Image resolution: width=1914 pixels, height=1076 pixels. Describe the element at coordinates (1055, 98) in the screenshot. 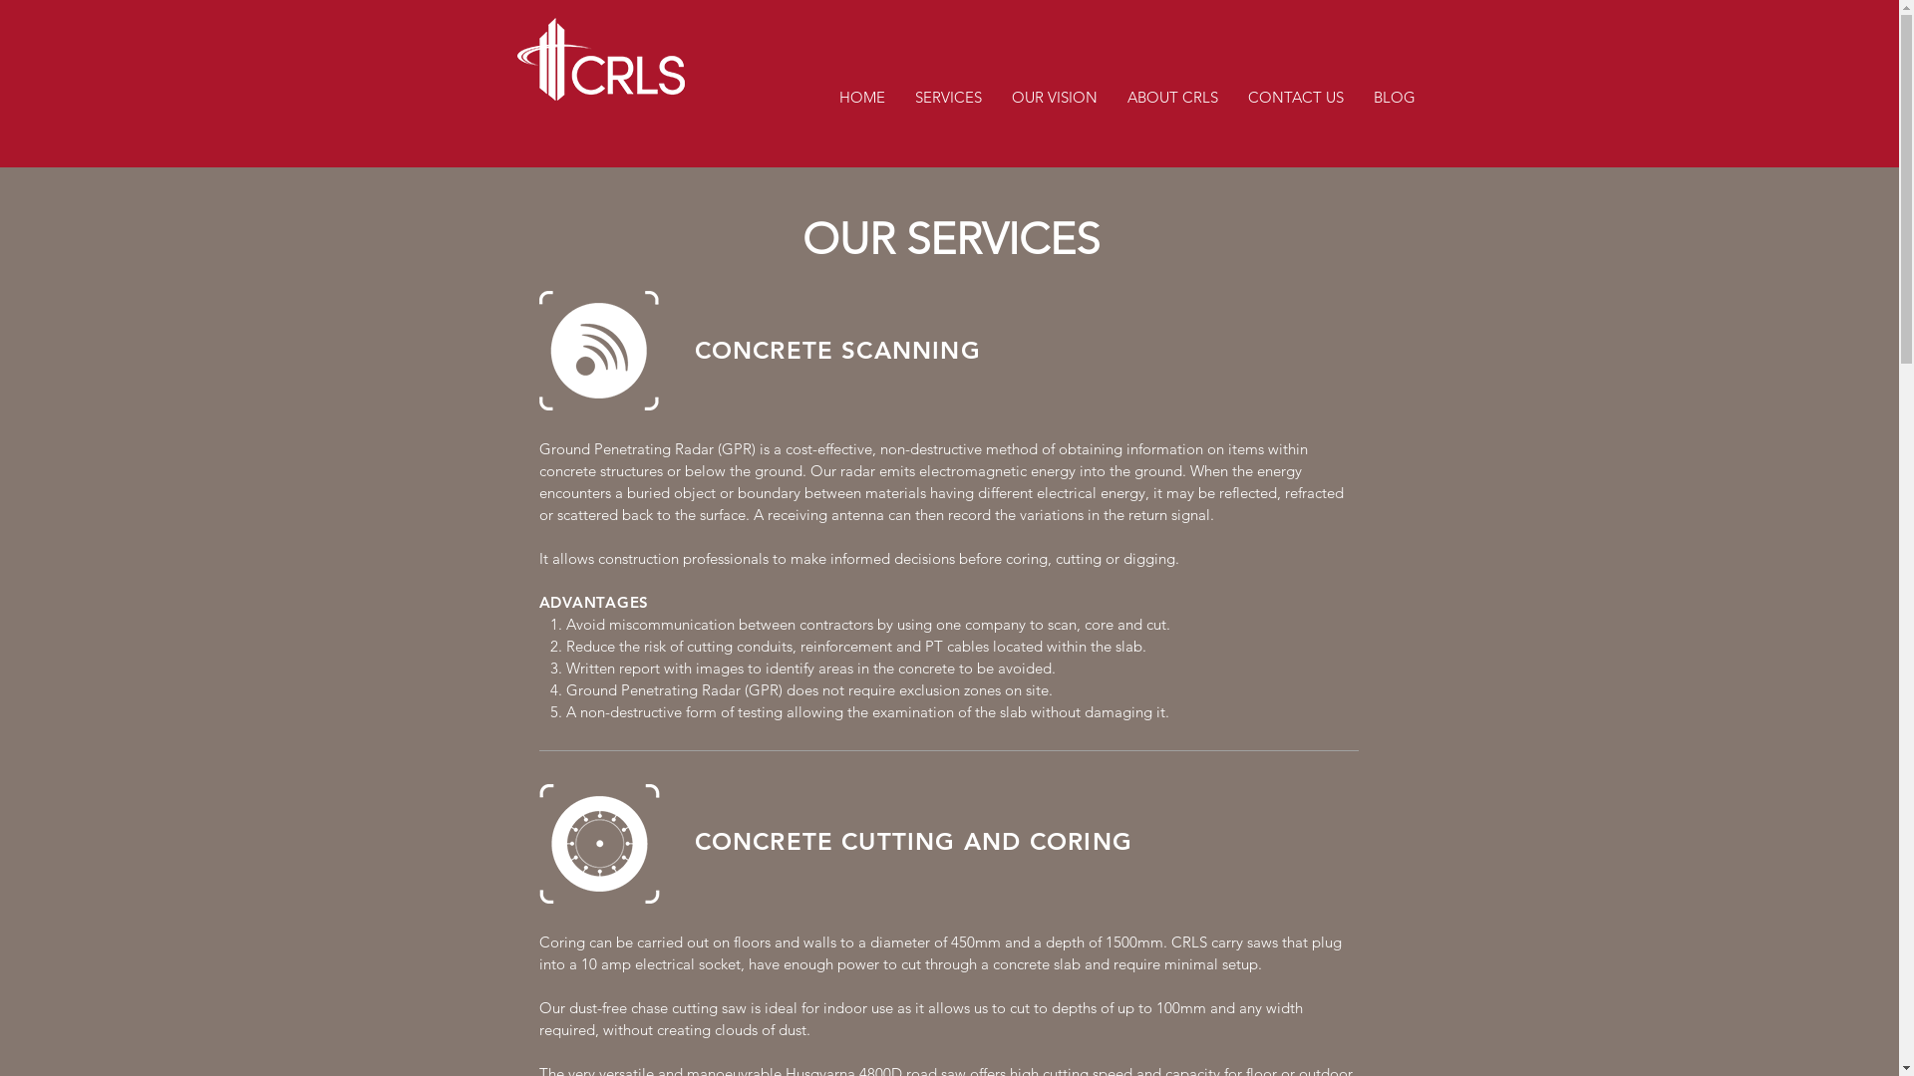

I see `OUR VISION` at that location.